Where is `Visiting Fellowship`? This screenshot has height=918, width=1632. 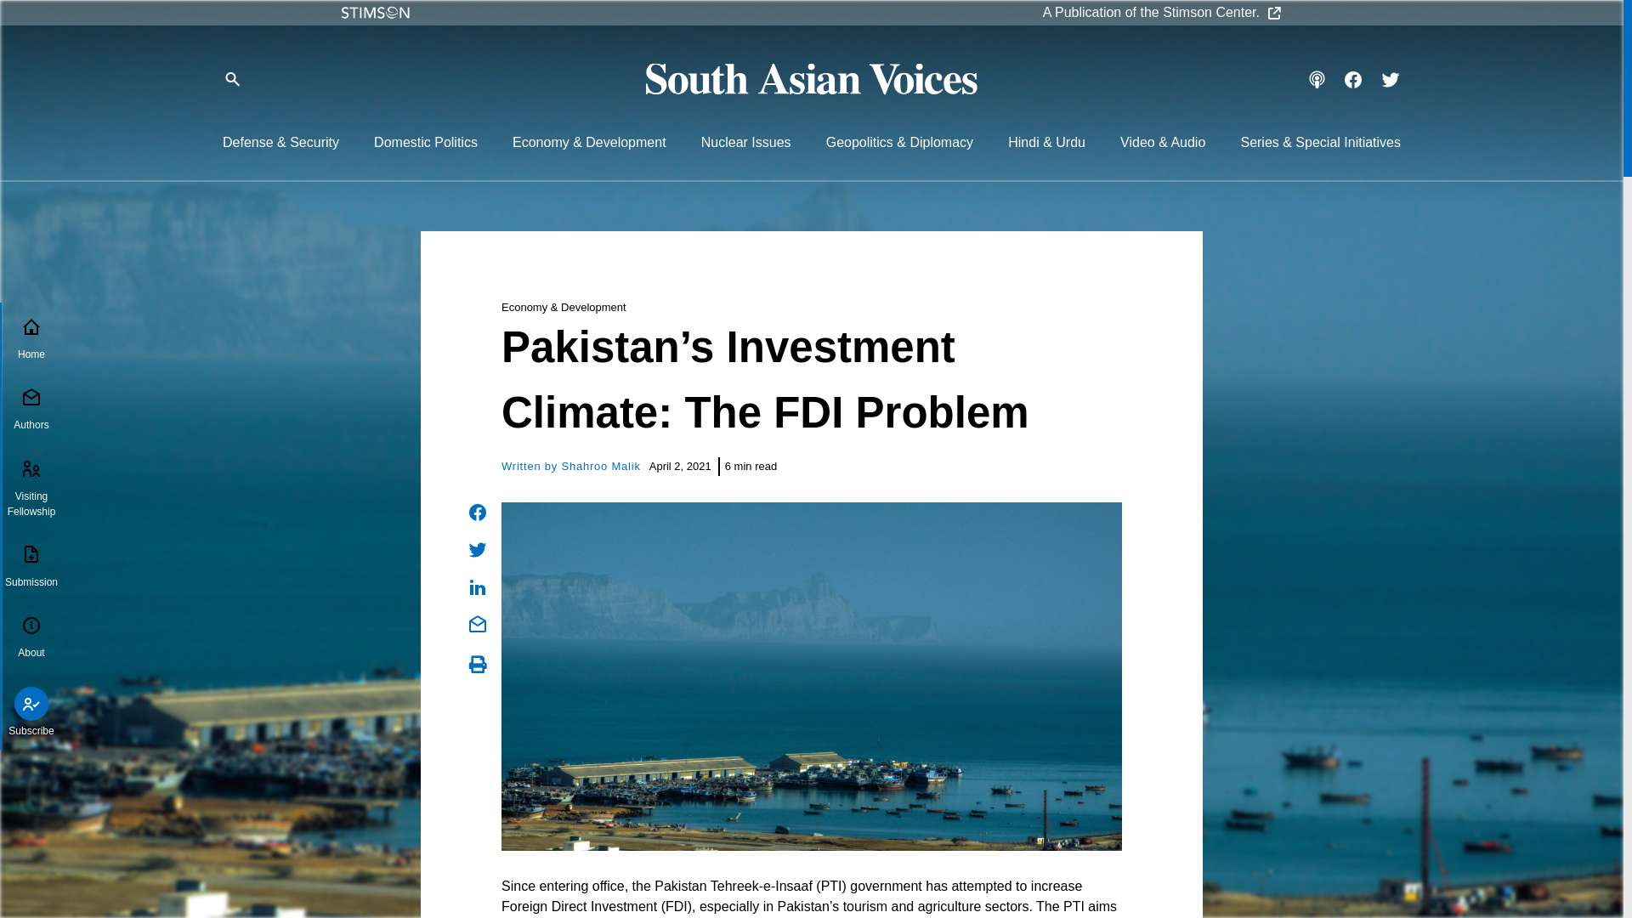
Visiting Fellowship is located at coordinates (31, 488).